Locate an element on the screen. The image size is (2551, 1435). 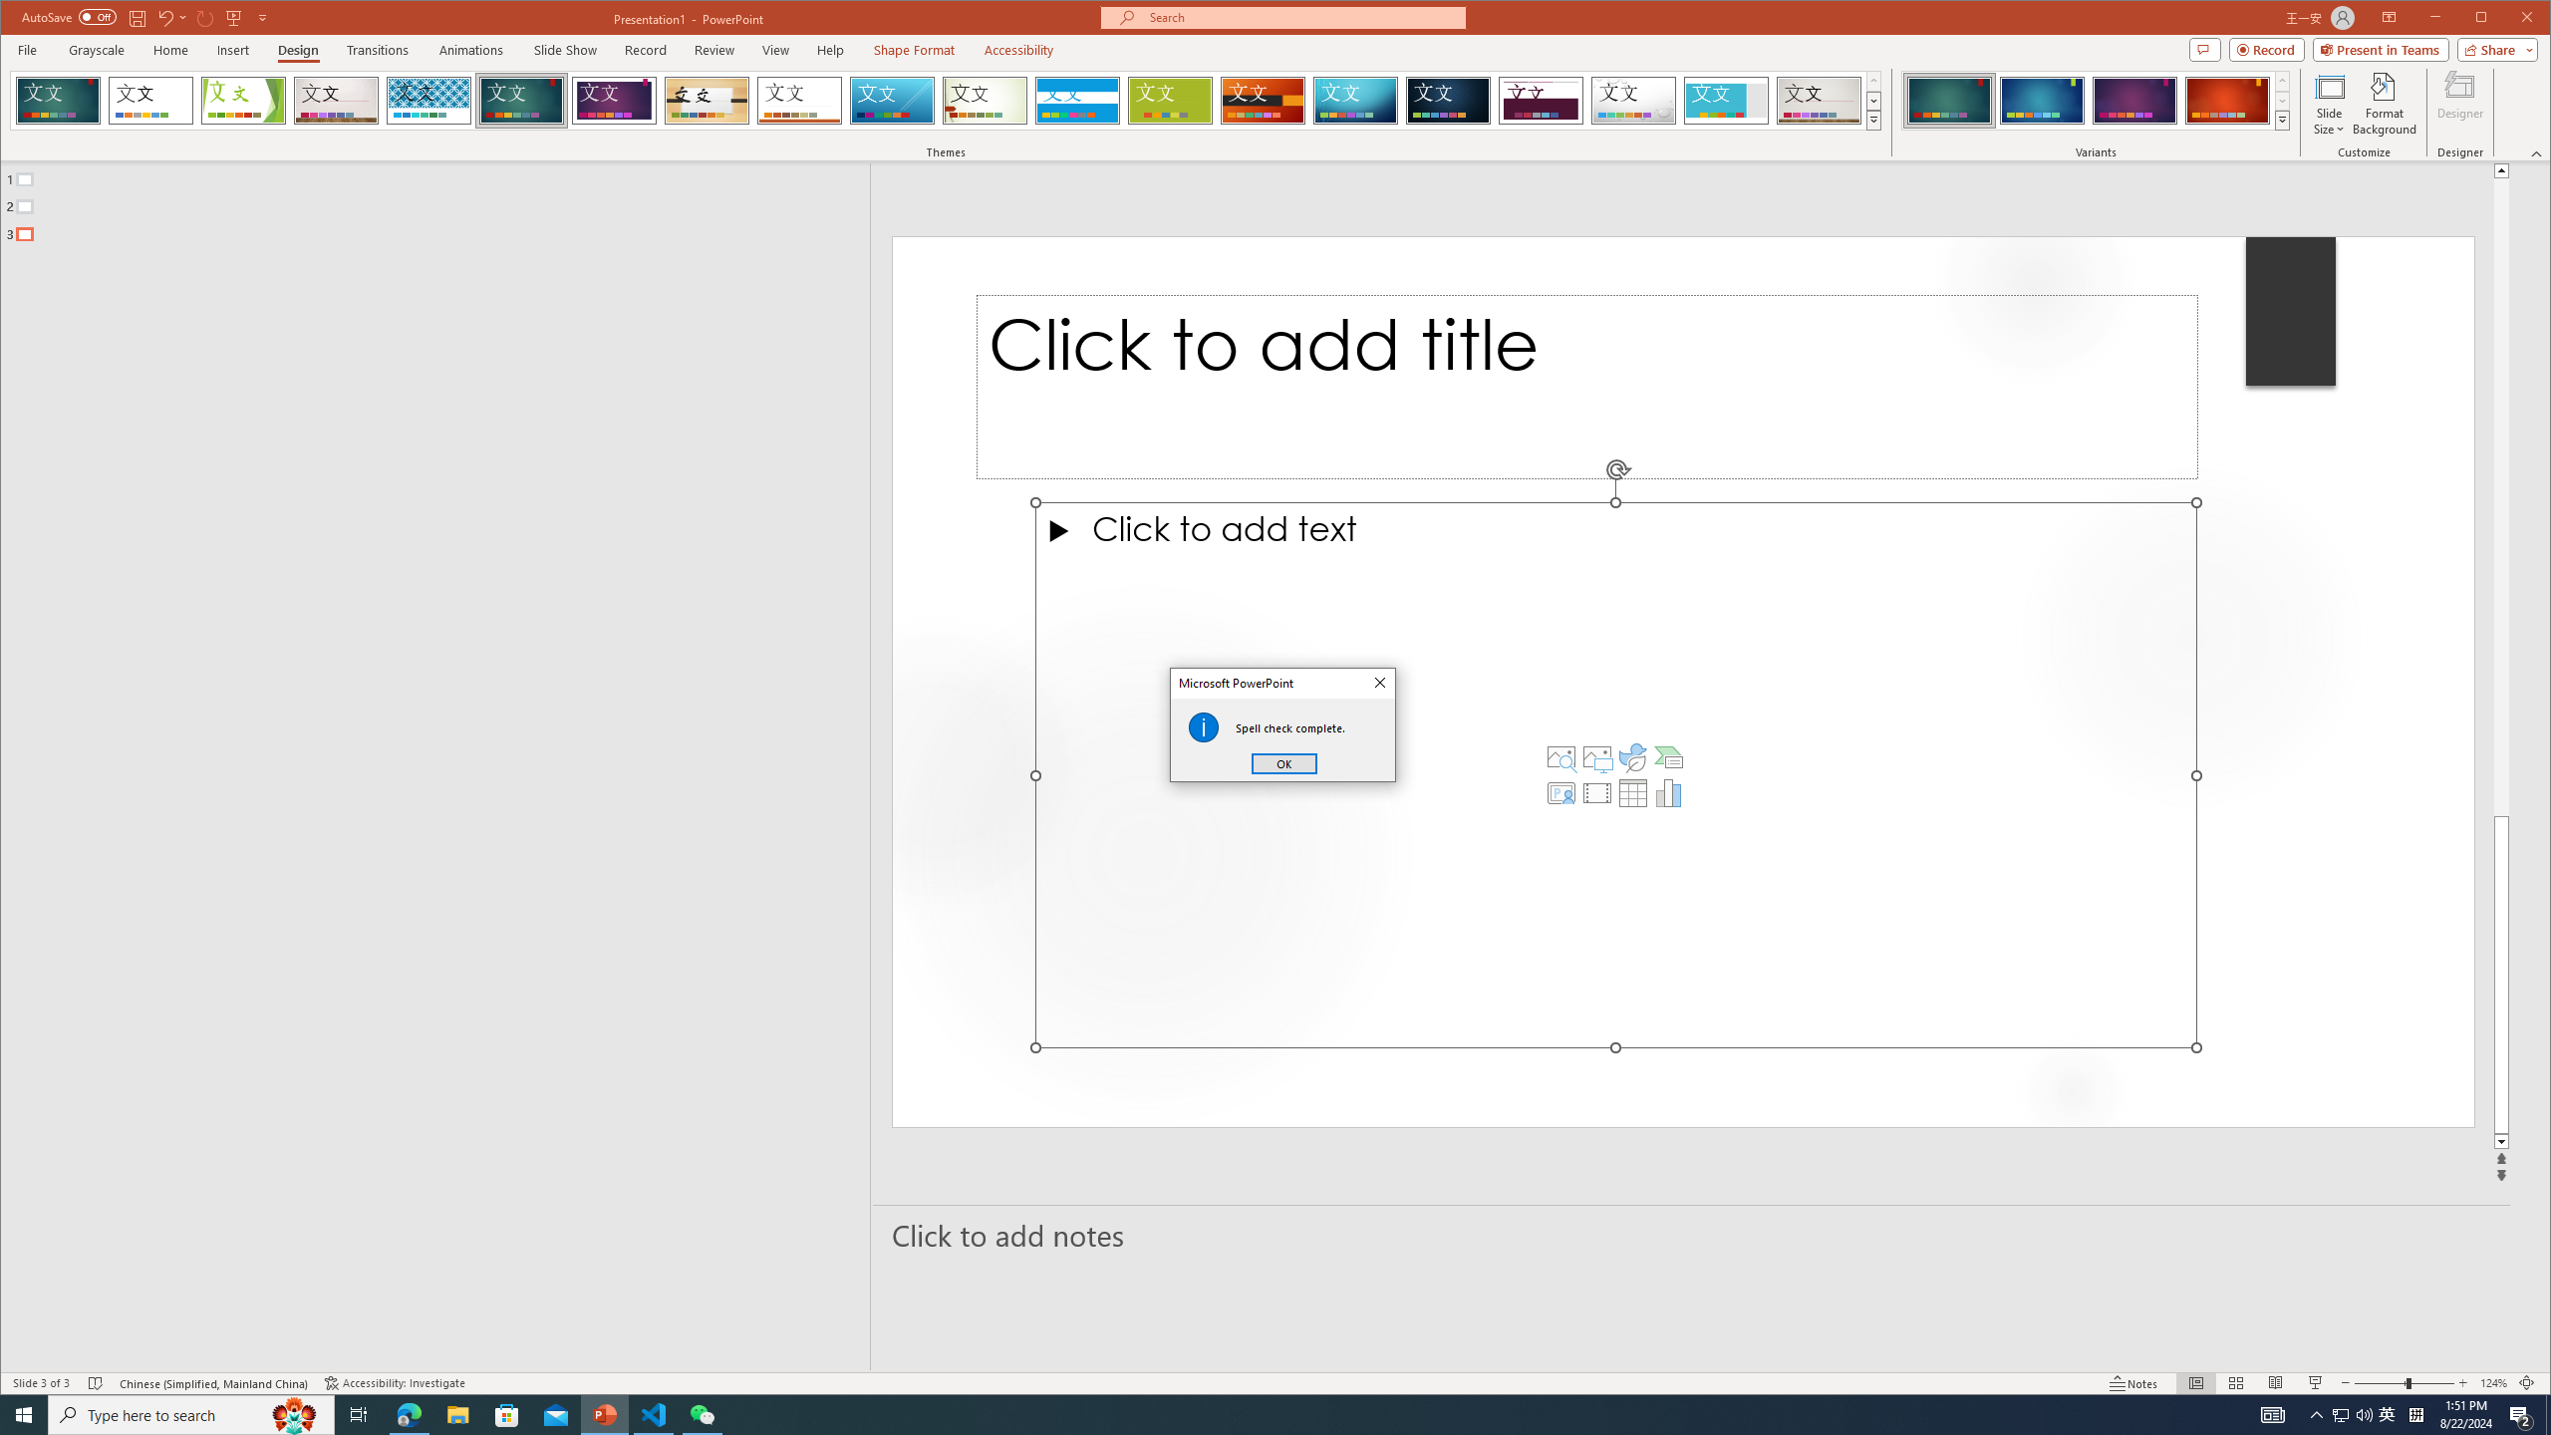
Stock Images is located at coordinates (1560, 757).